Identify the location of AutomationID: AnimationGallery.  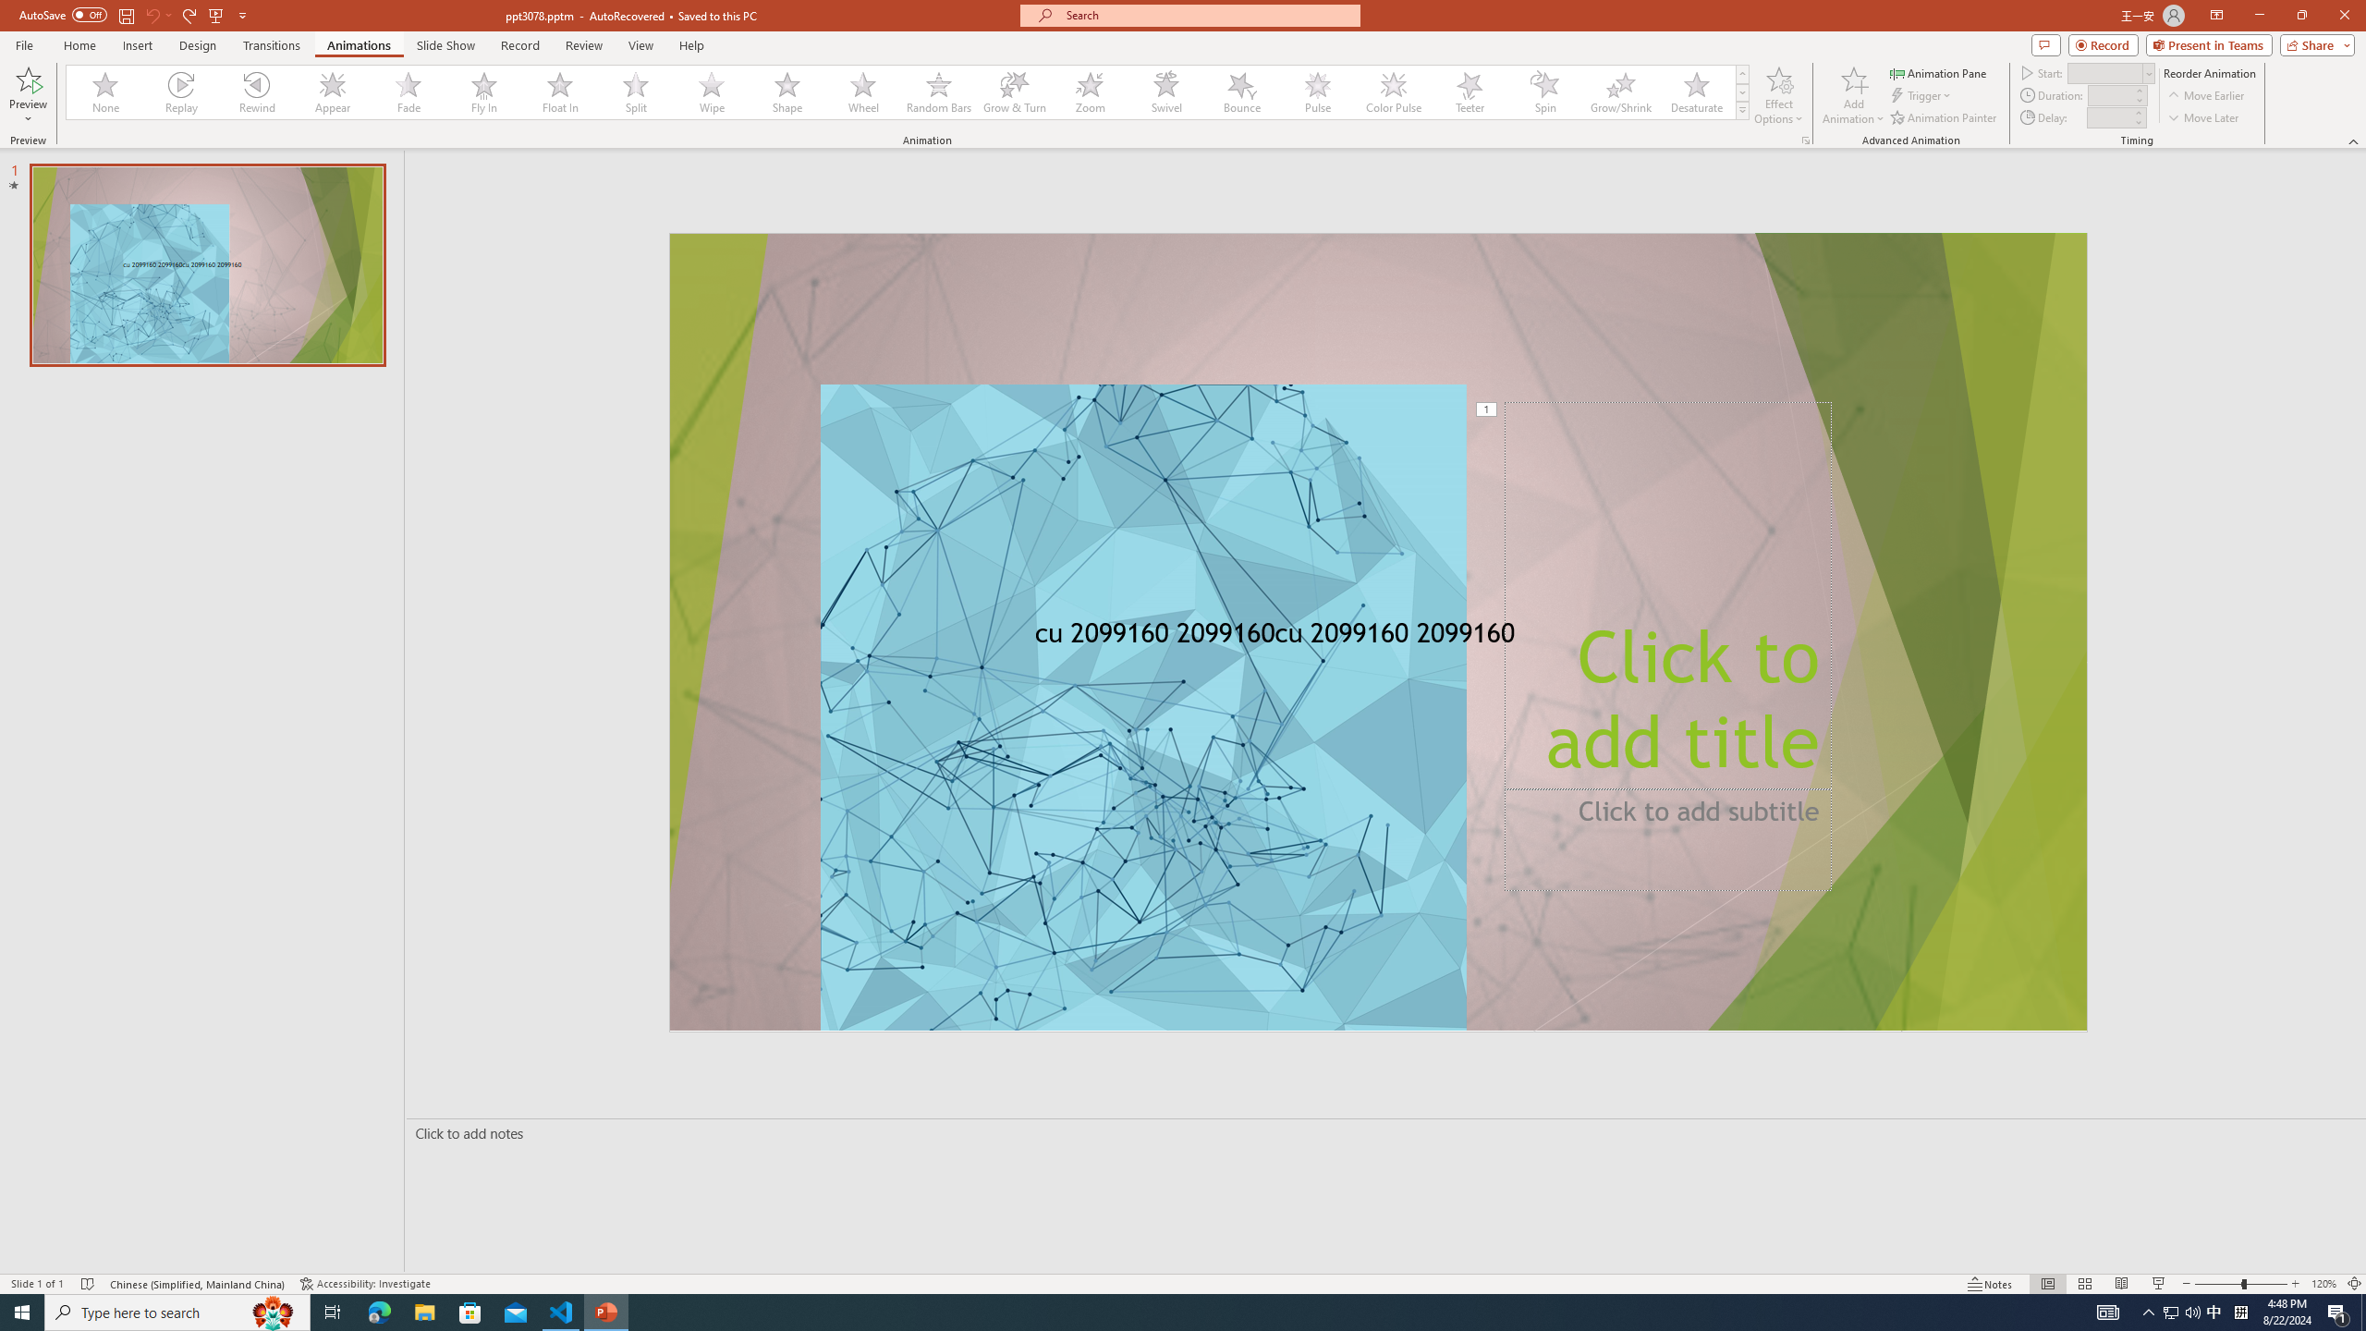
(908, 92).